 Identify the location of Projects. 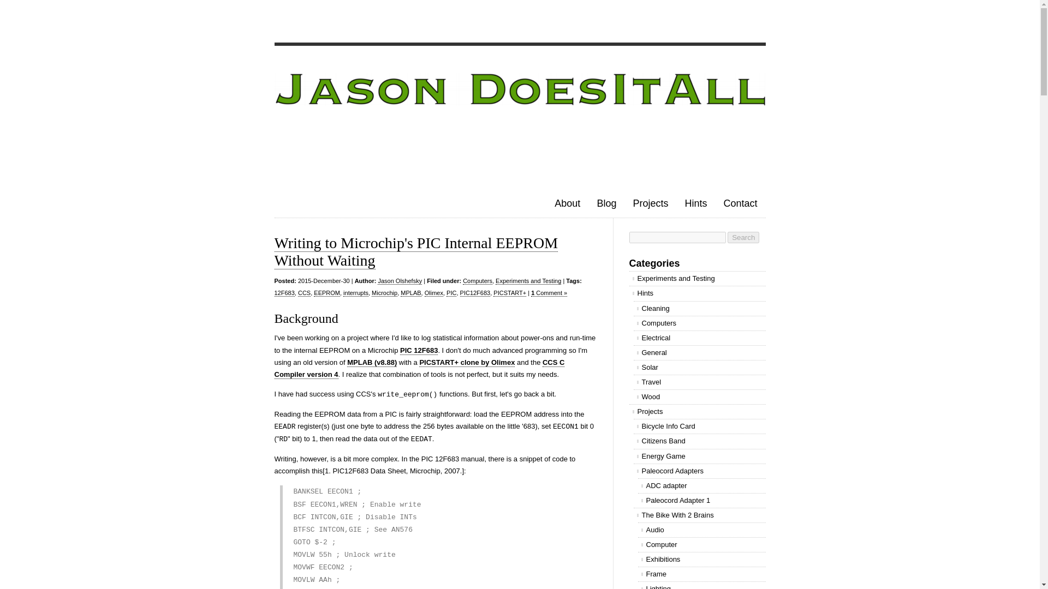
(650, 203).